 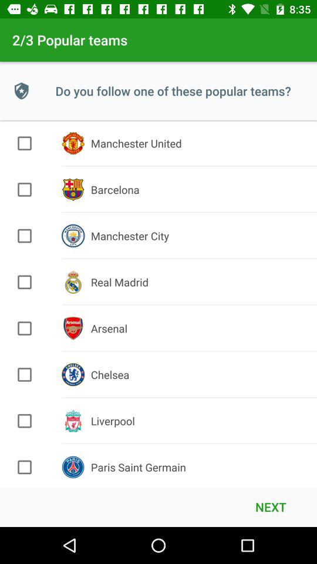 What do you see at coordinates (25, 236) in the screenshot?
I see `toggle following manchester city` at bounding box center [25, 236].